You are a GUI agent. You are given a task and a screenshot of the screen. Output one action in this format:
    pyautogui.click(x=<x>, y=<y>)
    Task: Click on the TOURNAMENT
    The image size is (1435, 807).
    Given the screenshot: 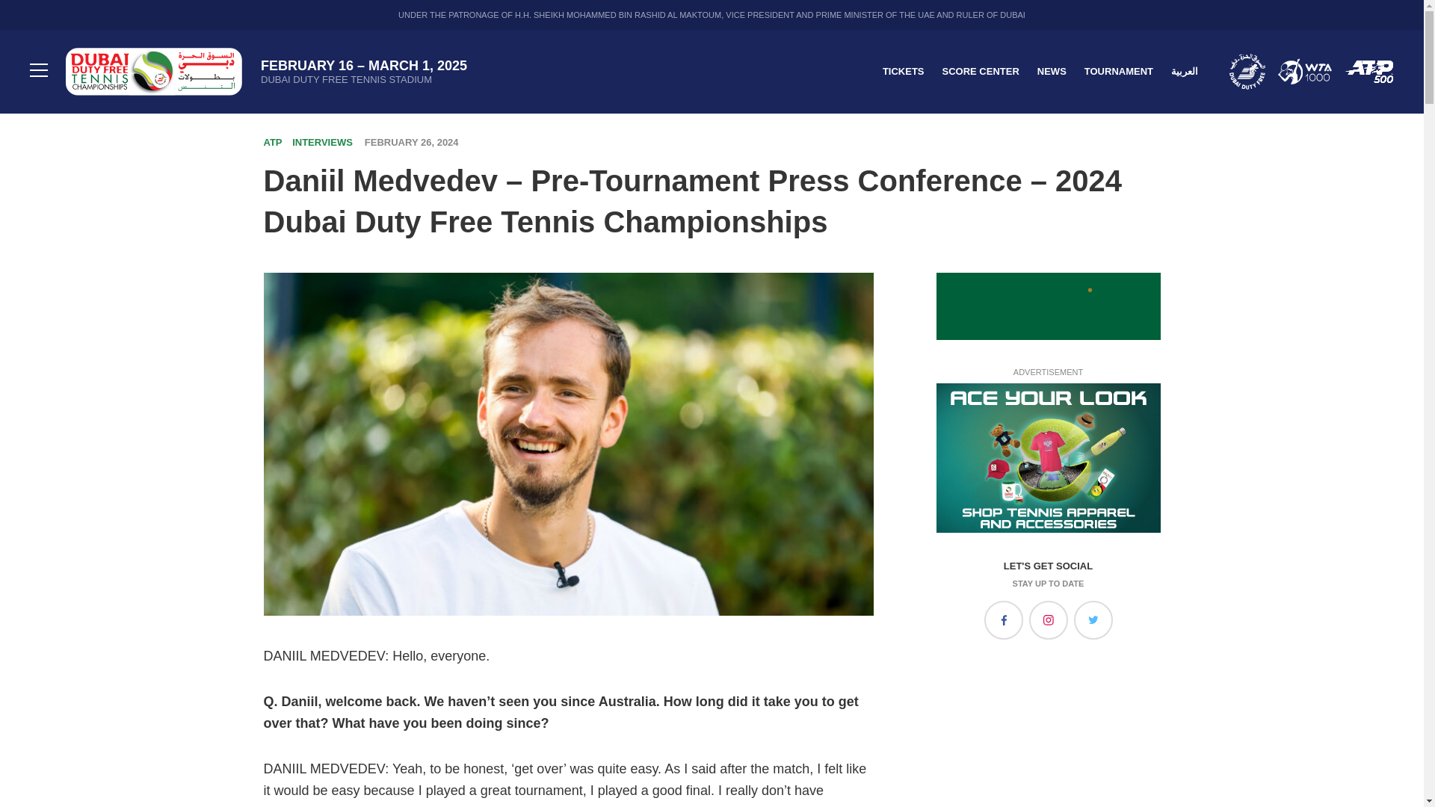 What is the action you would take?
    pyautogui.click(x=1119, y=70)
    